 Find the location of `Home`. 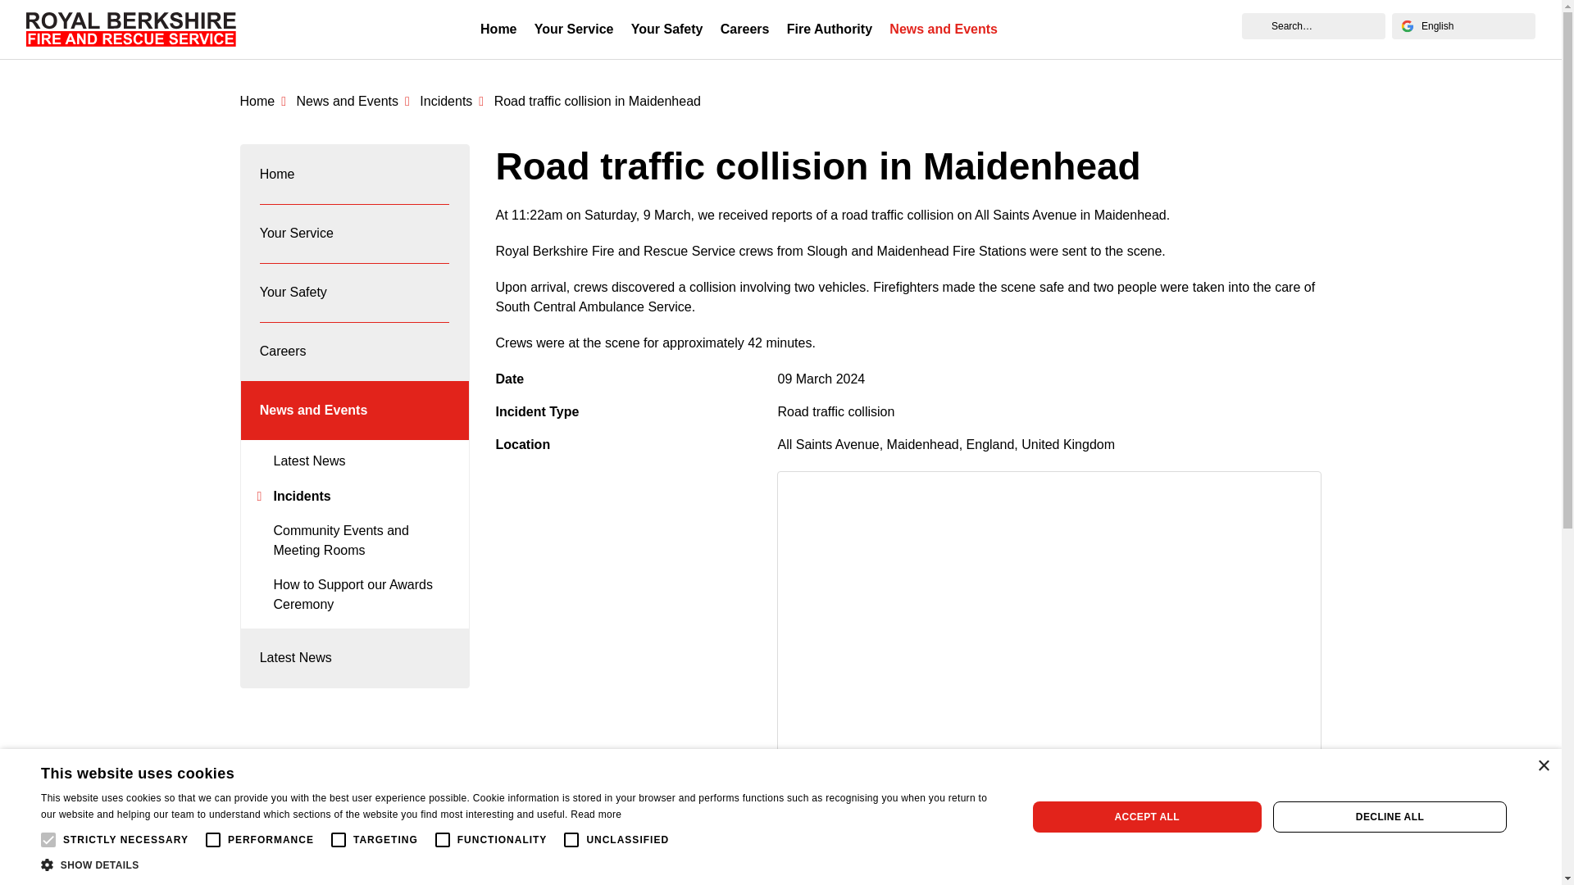

Home is located at coordinates (498, 29).